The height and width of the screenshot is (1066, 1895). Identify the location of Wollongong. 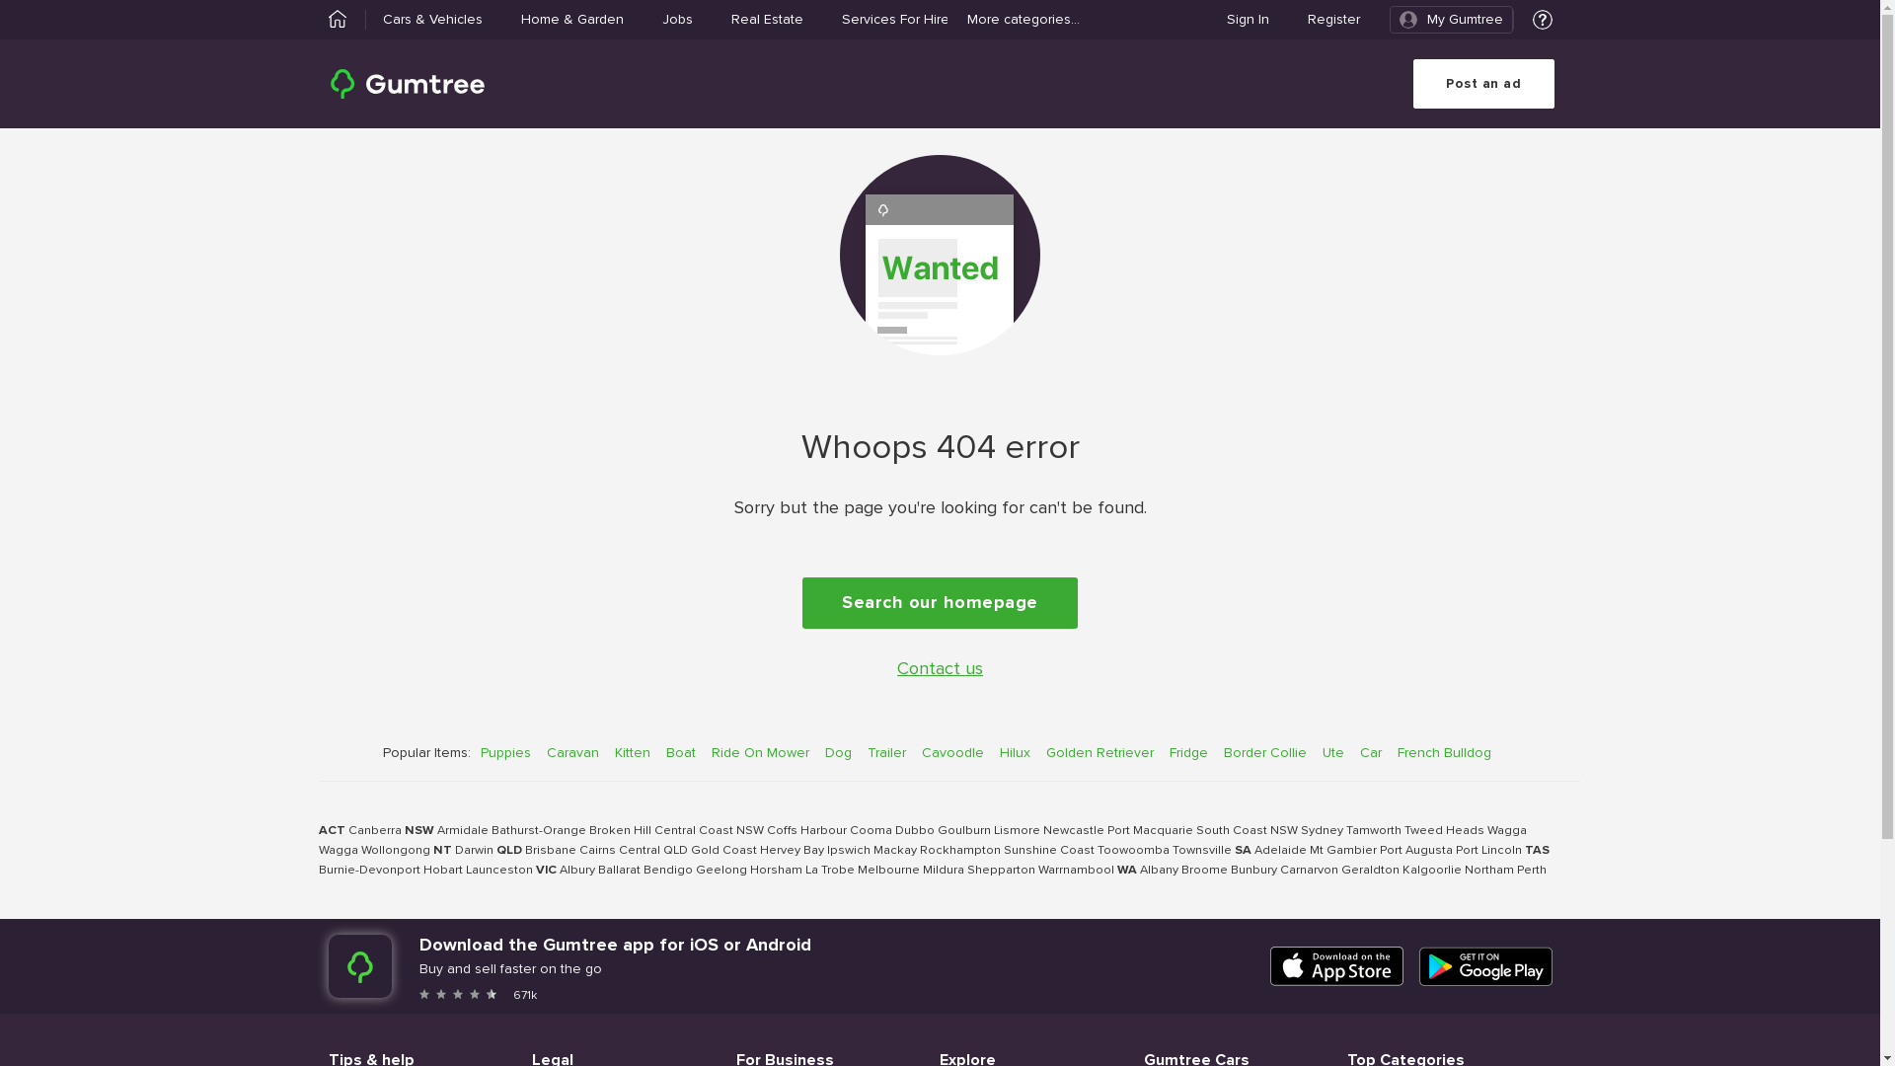
(396, 851).